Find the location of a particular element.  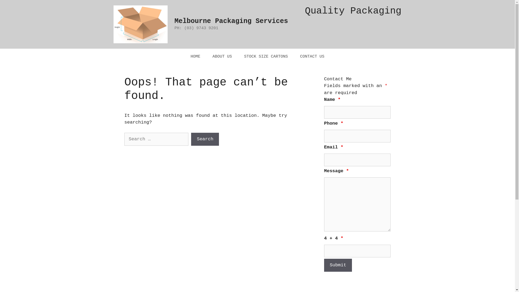

Search is located at coordinates (205, 139).